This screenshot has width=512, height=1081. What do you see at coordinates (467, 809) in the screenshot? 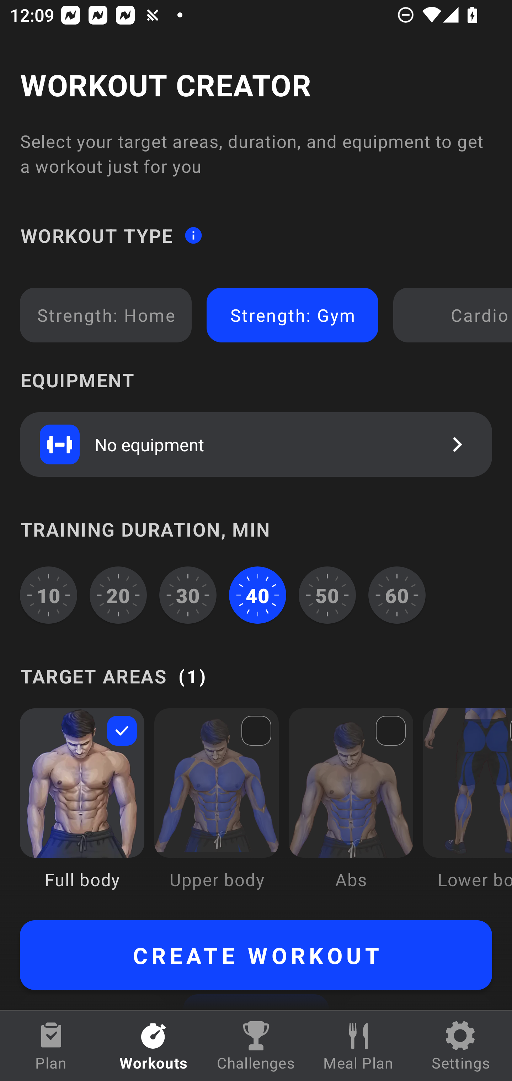
I see `Lower body` at bounding box center [467, 809].